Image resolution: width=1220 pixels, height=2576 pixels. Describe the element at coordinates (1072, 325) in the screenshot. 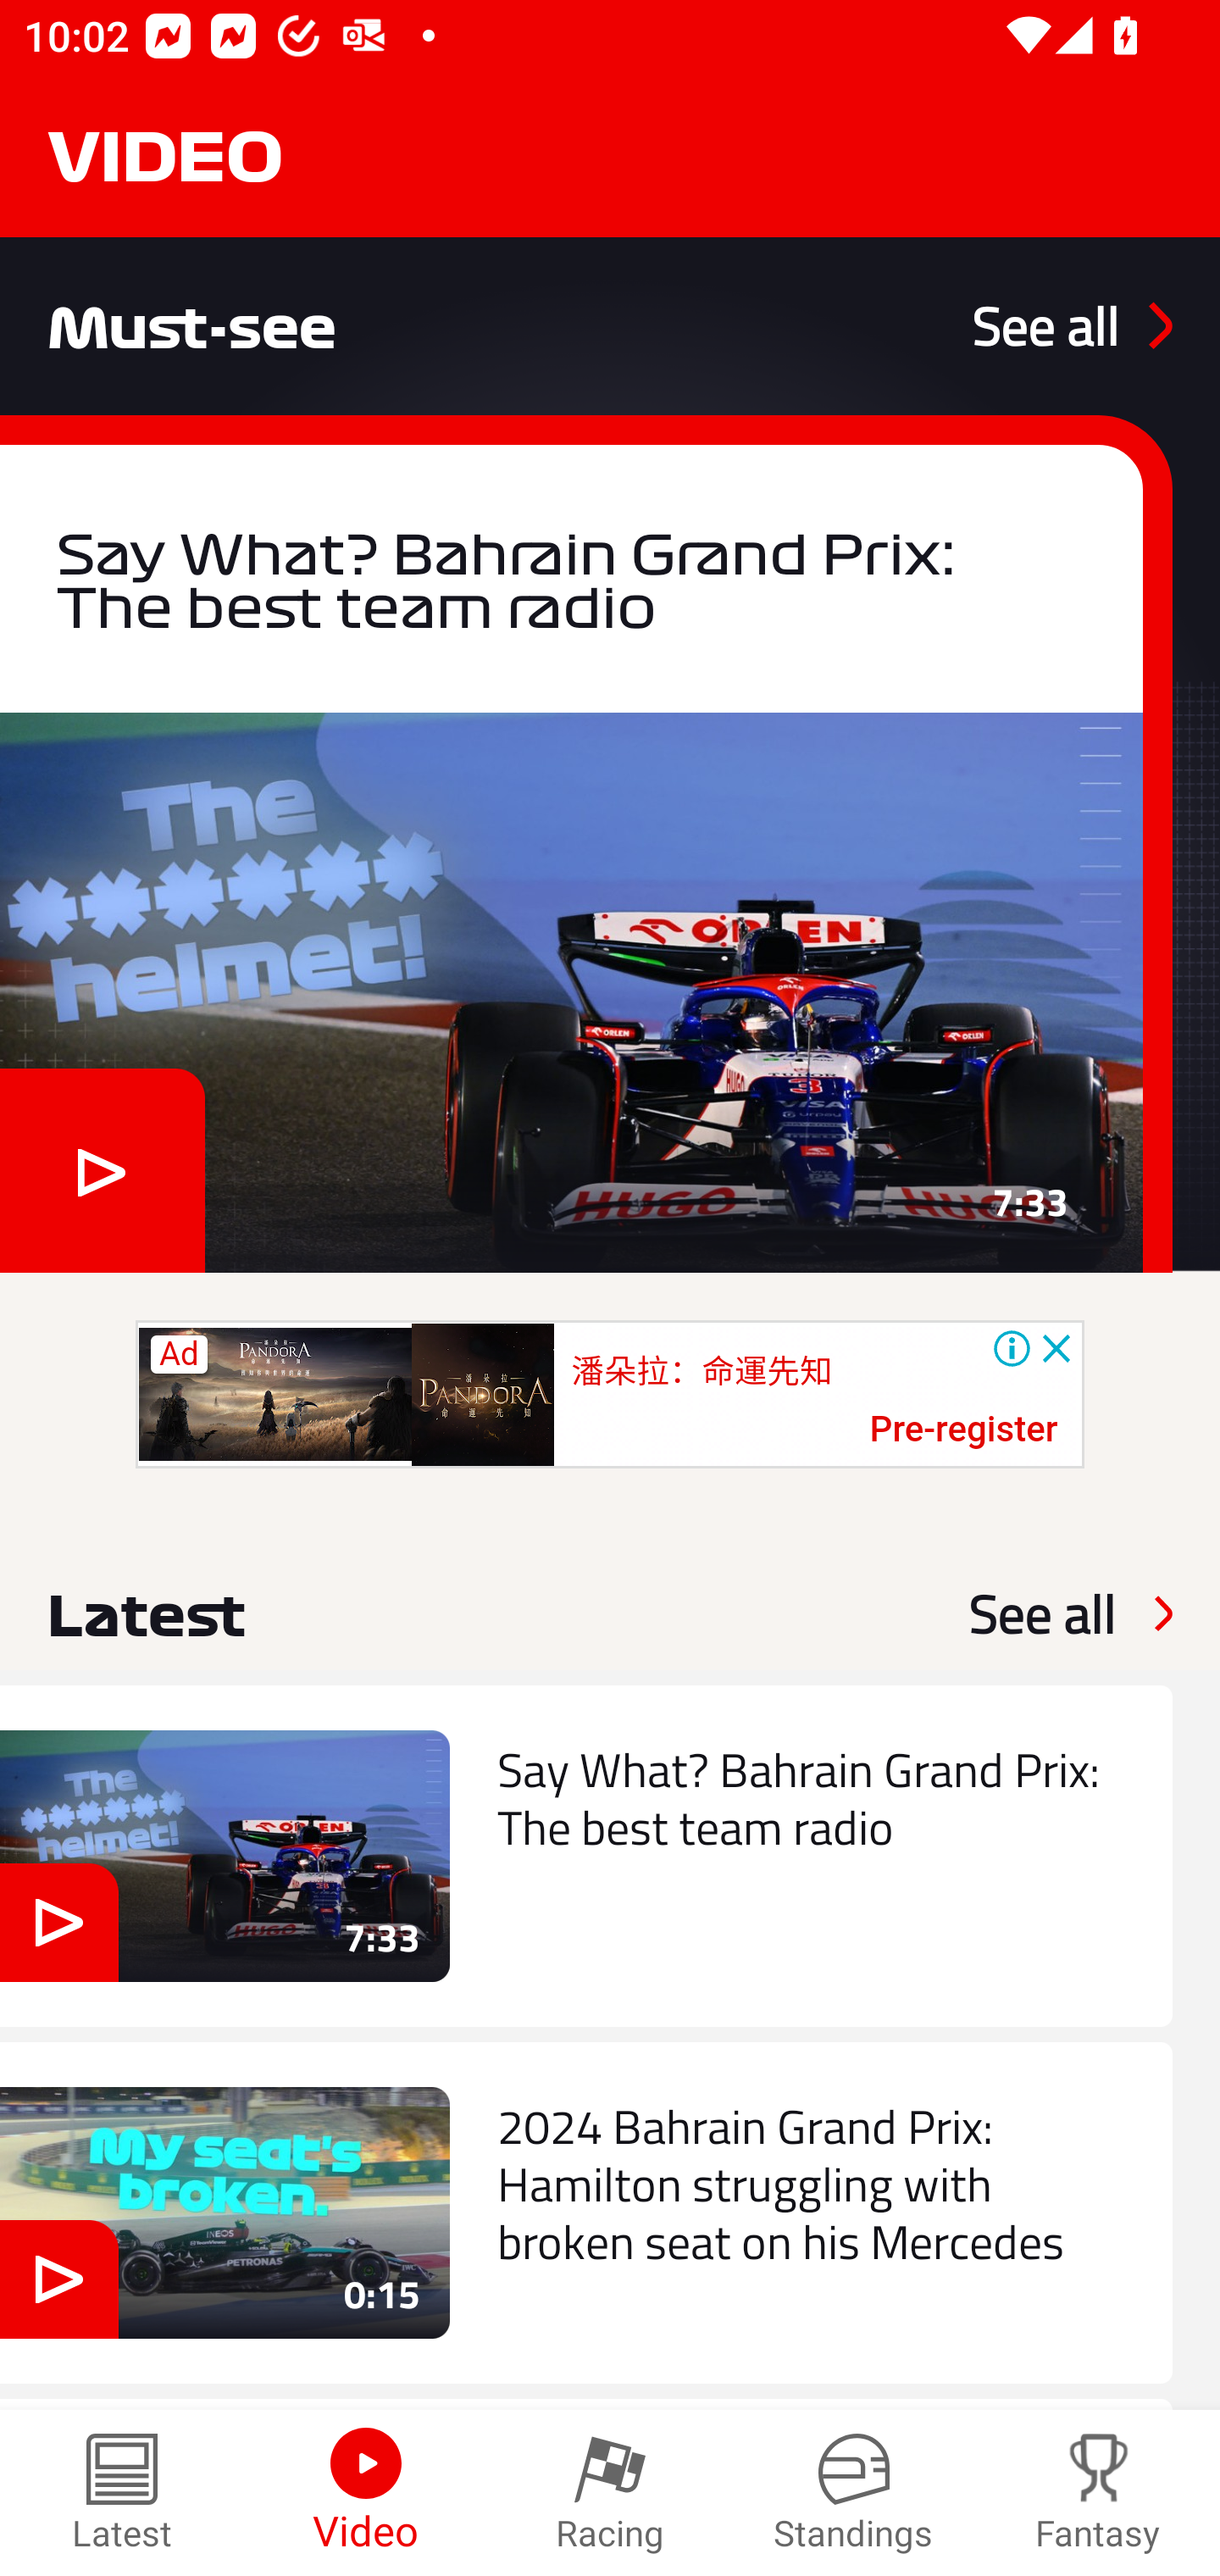

I see `See all` at that location.